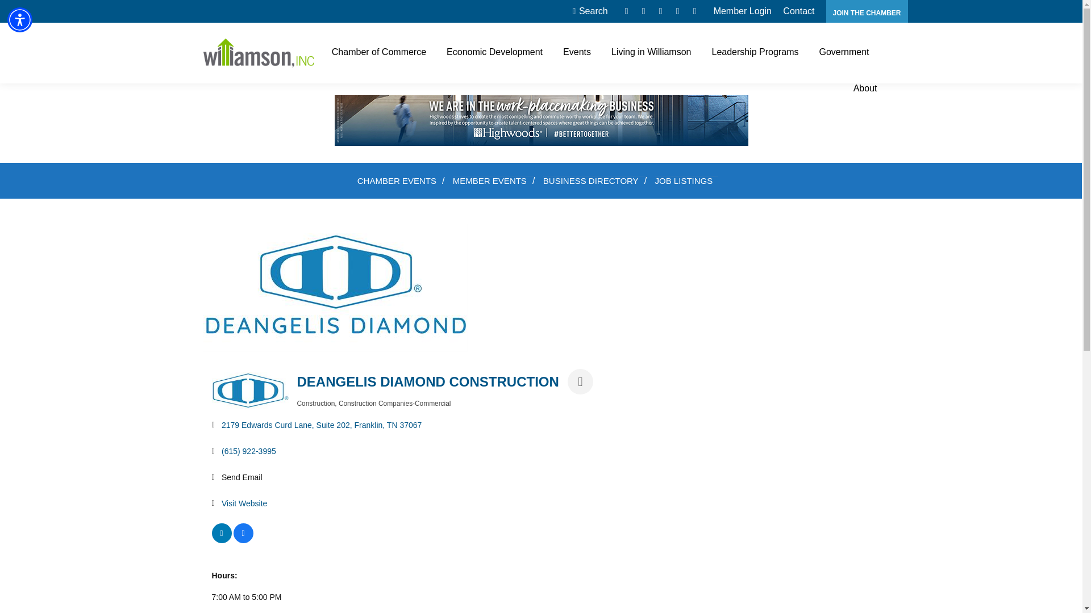 The image size is (1091, 613). What do you see at coordinates (660, 11) in the screenshot?
I see `Instagram` at bounding box center [660, 11].